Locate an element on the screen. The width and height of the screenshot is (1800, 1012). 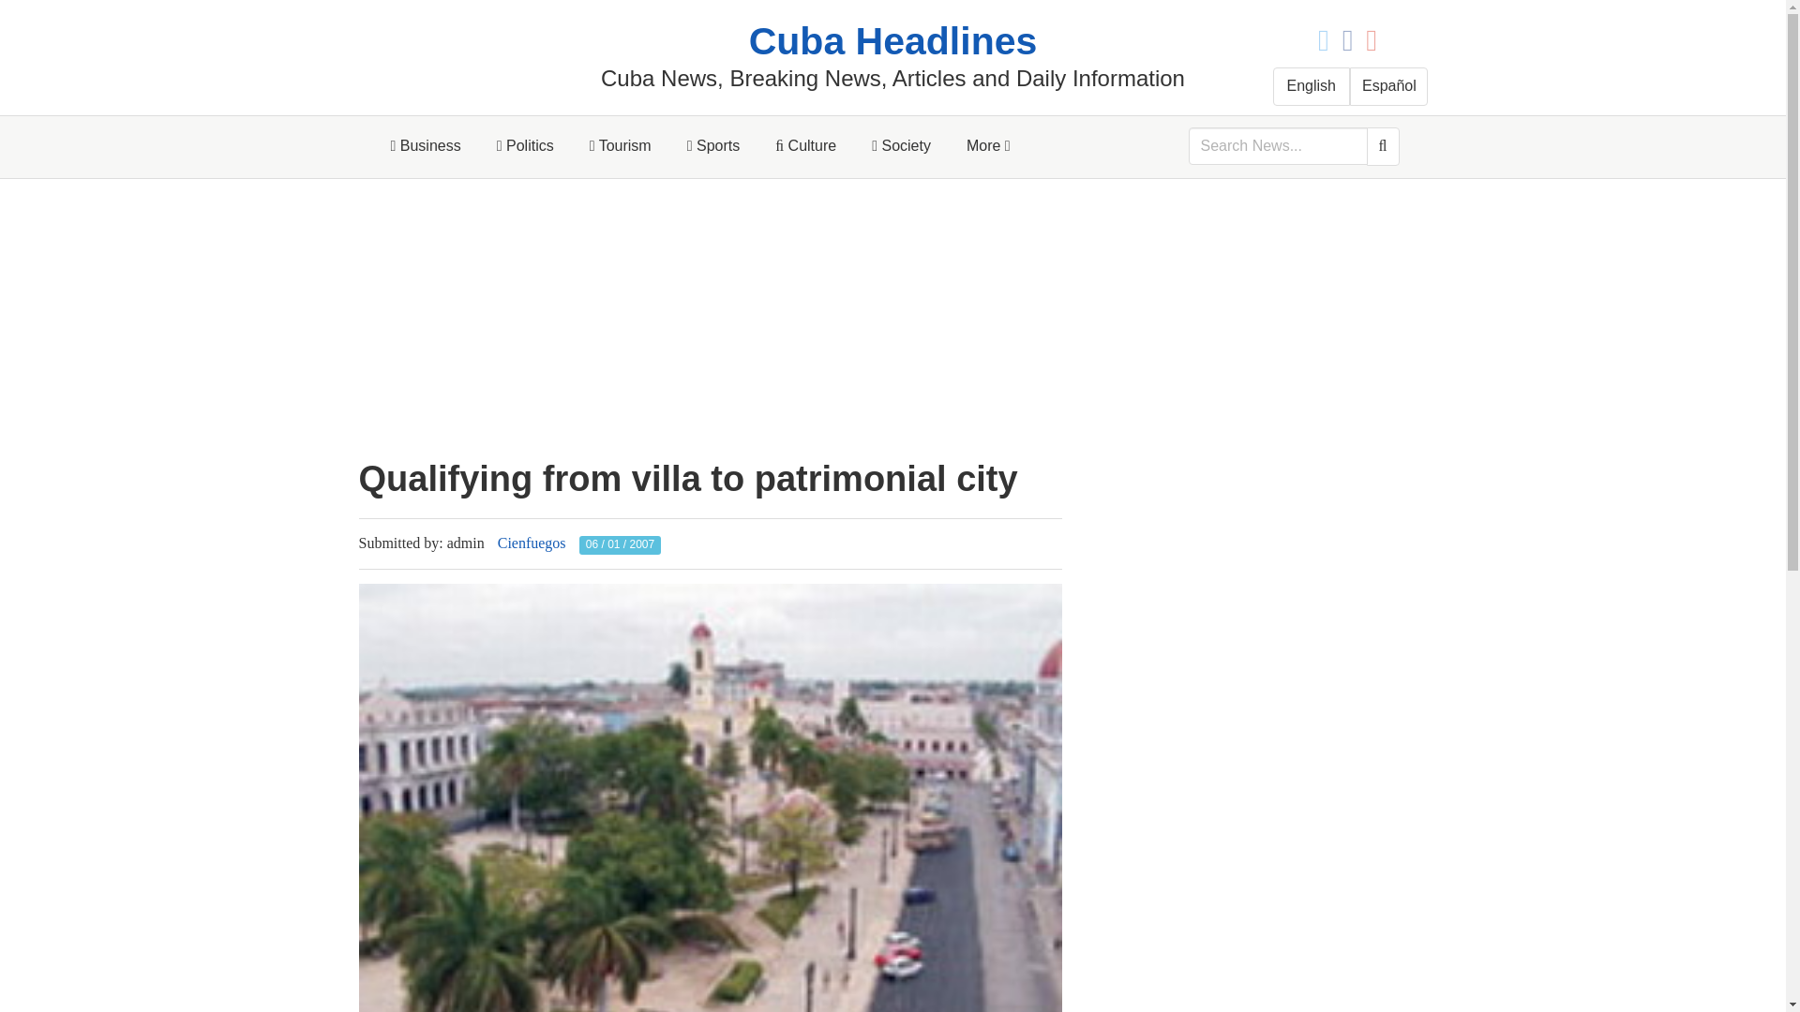
Cuba Headlines is located at coordinates (892, 40).